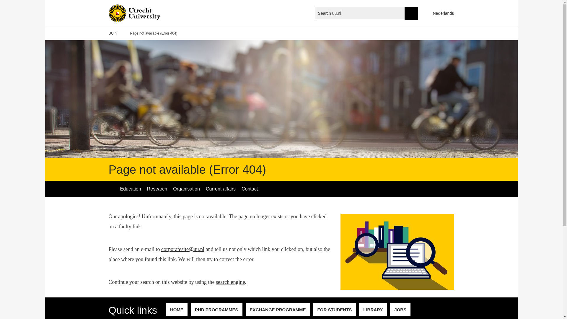 This screenshot has width=567, height=319. Describe the element at coordinates (411, 13) in the screenshot. I see `SEARCH` at that location.